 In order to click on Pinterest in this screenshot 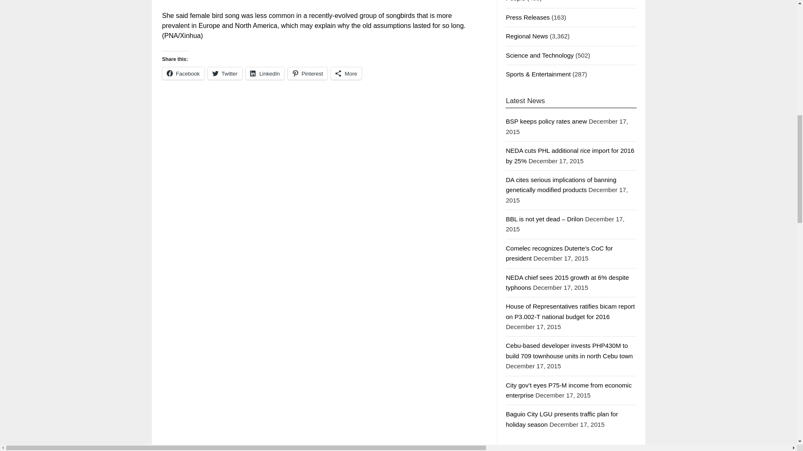, I will do `click(307, 73)`.